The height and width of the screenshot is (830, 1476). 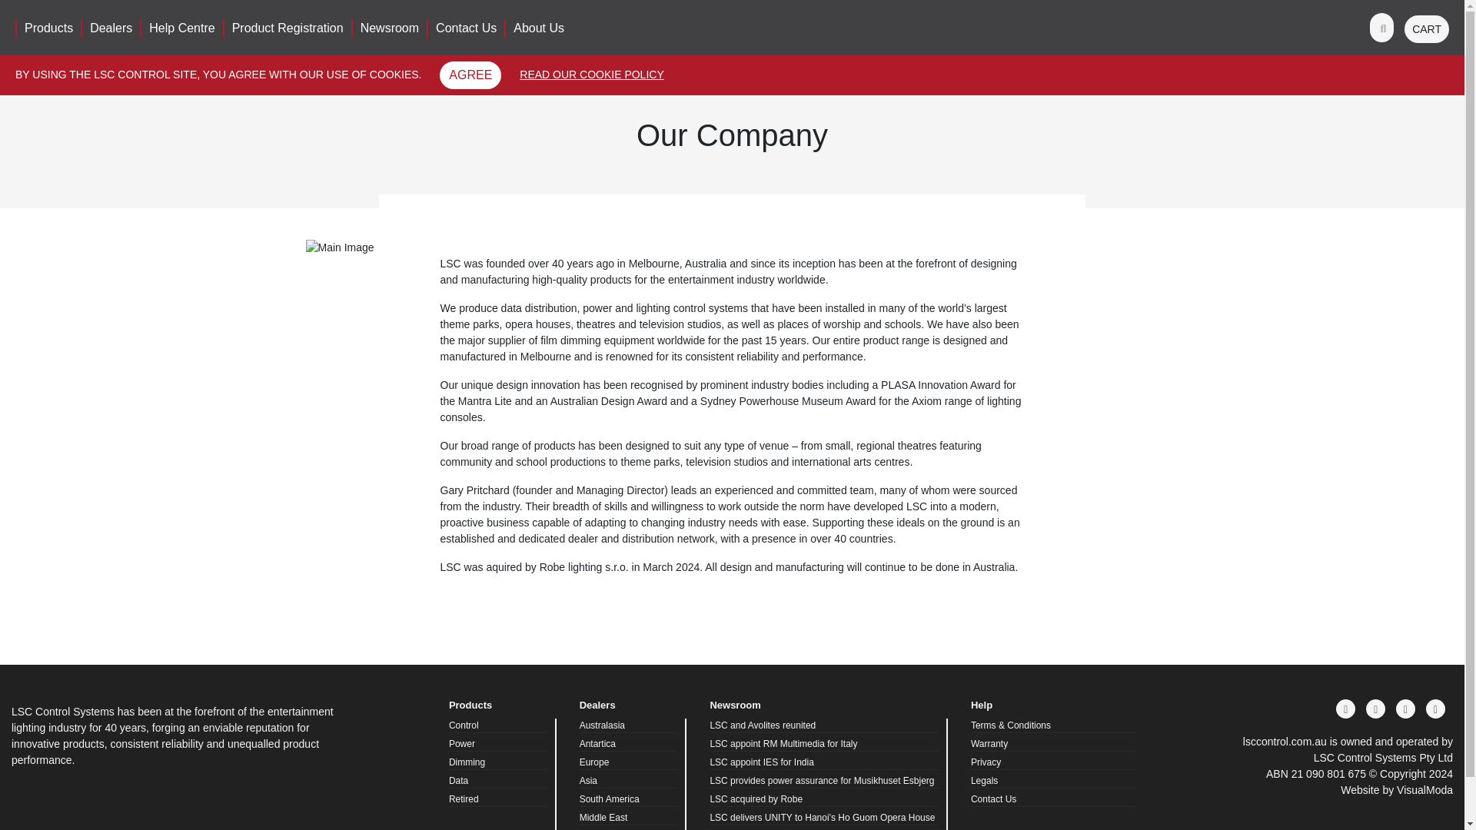 I want to click on LSC Instagram, so click(x=1376, y=709).